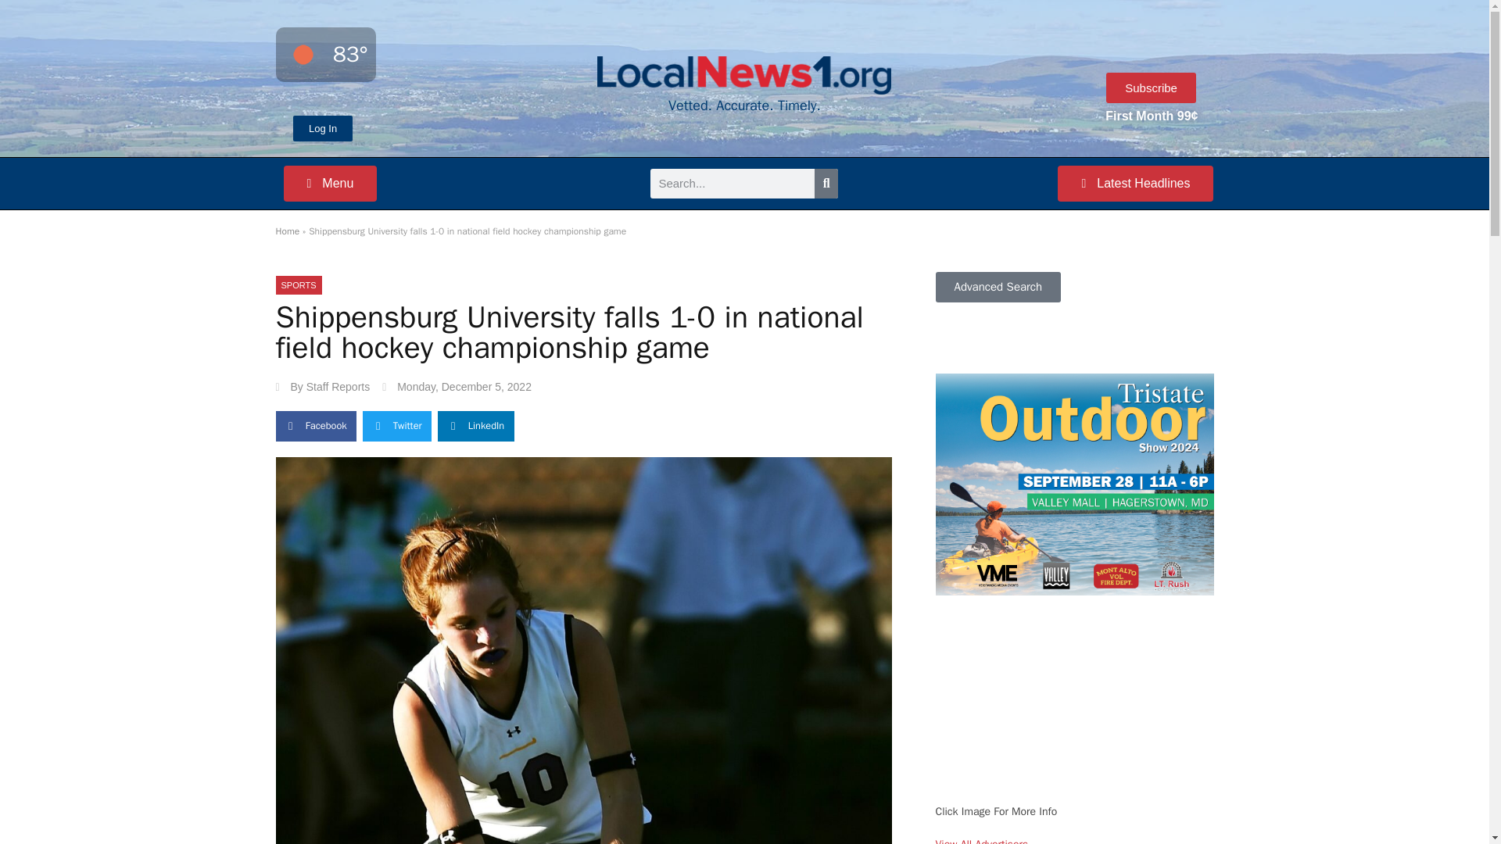 The height and width of the screenshot is (844, 1501). Describe the element at coordinates (457, 387) in the screenshot. I see `Monday, December 5, 2022` at that location.